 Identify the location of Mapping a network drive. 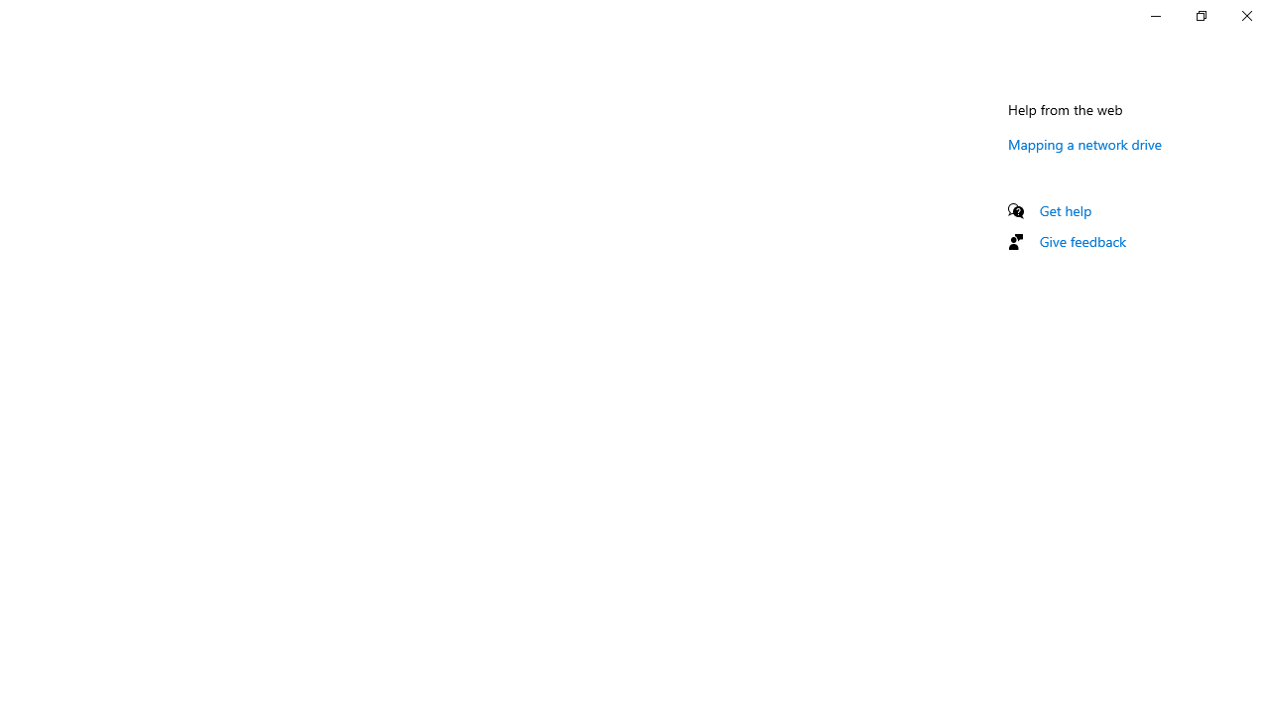
(1085, 144).